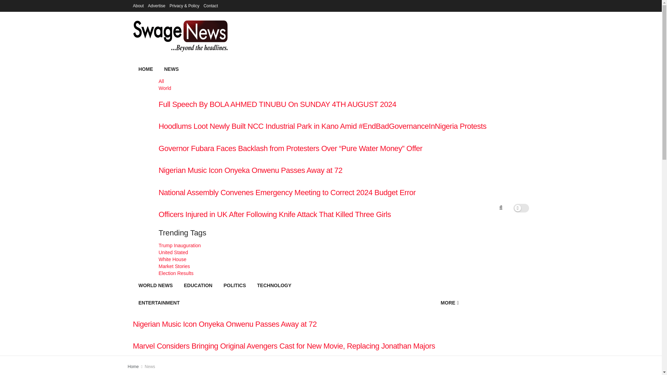  What do you see at coordinates (450, 303) in the screenshot?
I see `MORE` at bounding box center [450, 303].